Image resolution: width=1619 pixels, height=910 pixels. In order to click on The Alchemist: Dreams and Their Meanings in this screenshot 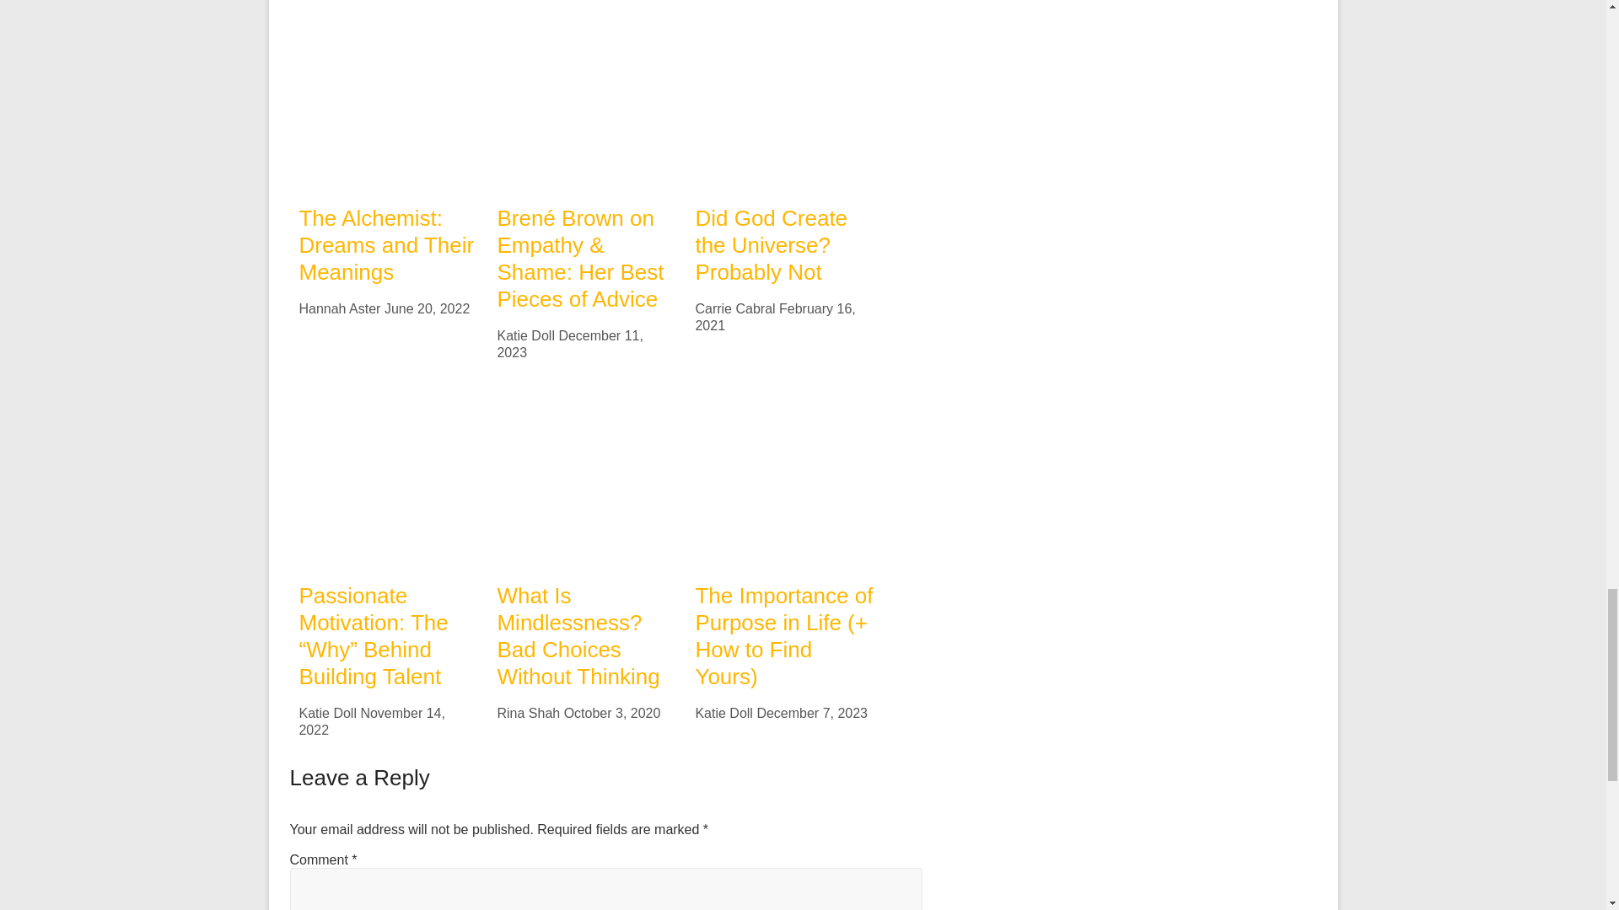, I will do `click(388, 18)`.